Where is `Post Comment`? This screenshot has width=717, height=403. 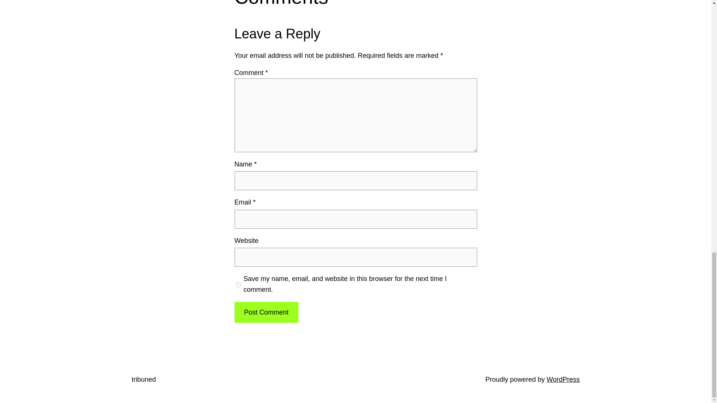 Post Comment is located at coordinates (266, 312).